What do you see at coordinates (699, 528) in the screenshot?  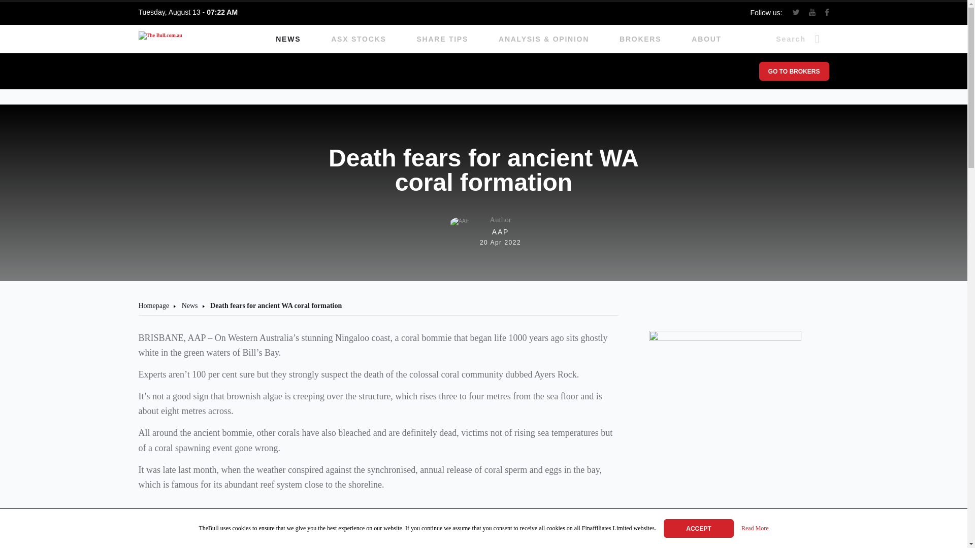 I see `GO TO BROKERS` at bounding box center [699, 528].